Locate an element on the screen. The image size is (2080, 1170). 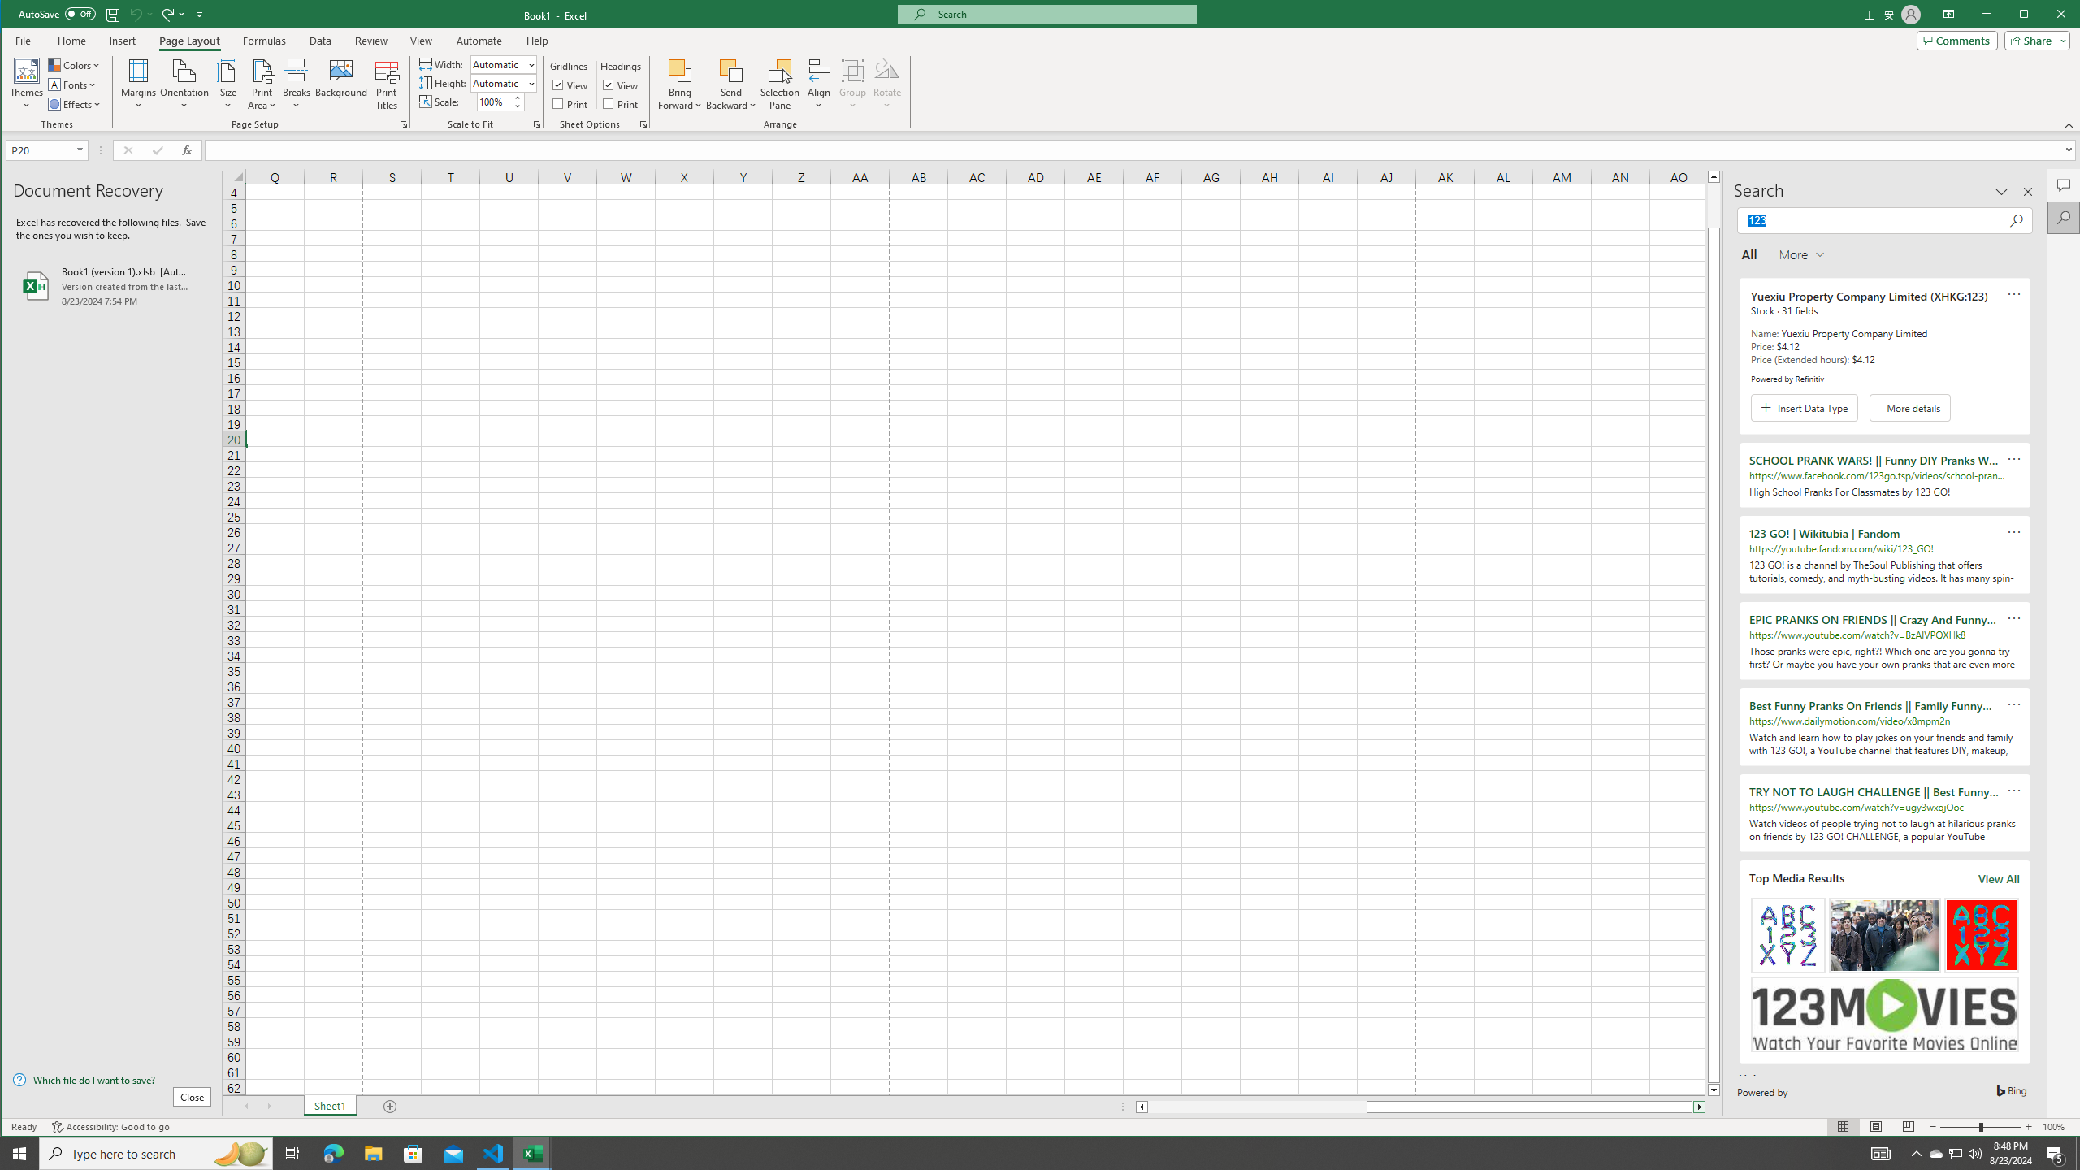
Collapse the Ribbon is located at coordinates (2069, 125).